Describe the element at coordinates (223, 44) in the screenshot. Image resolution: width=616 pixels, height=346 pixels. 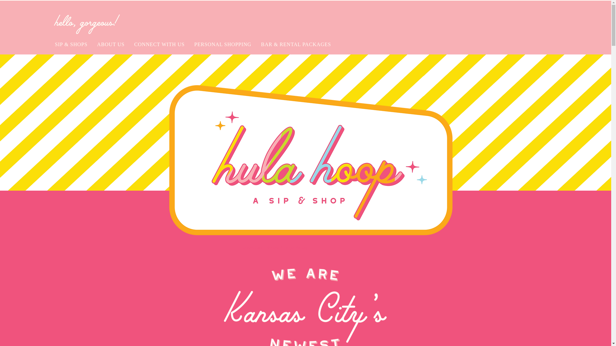
I see `PERSONAL SHOPPING` at that location.